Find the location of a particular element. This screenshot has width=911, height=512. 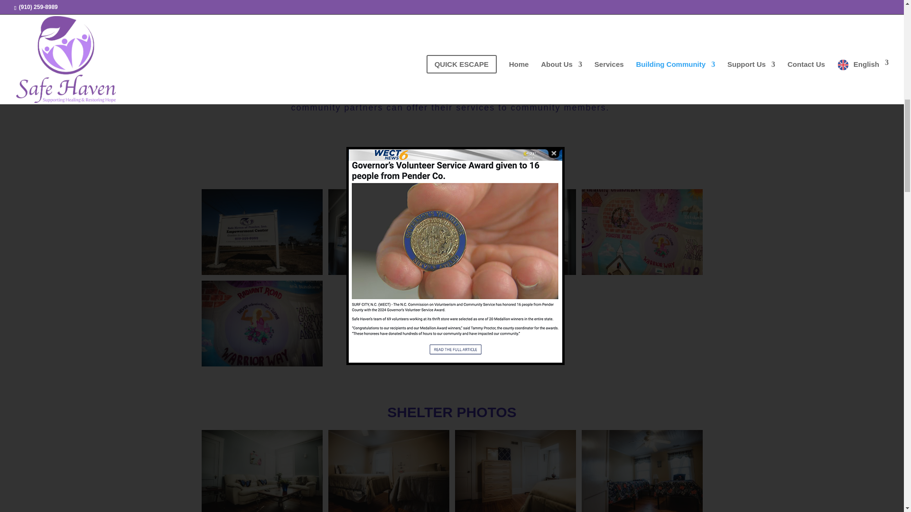

we-welcome-all is located at coordinates (388, 273).